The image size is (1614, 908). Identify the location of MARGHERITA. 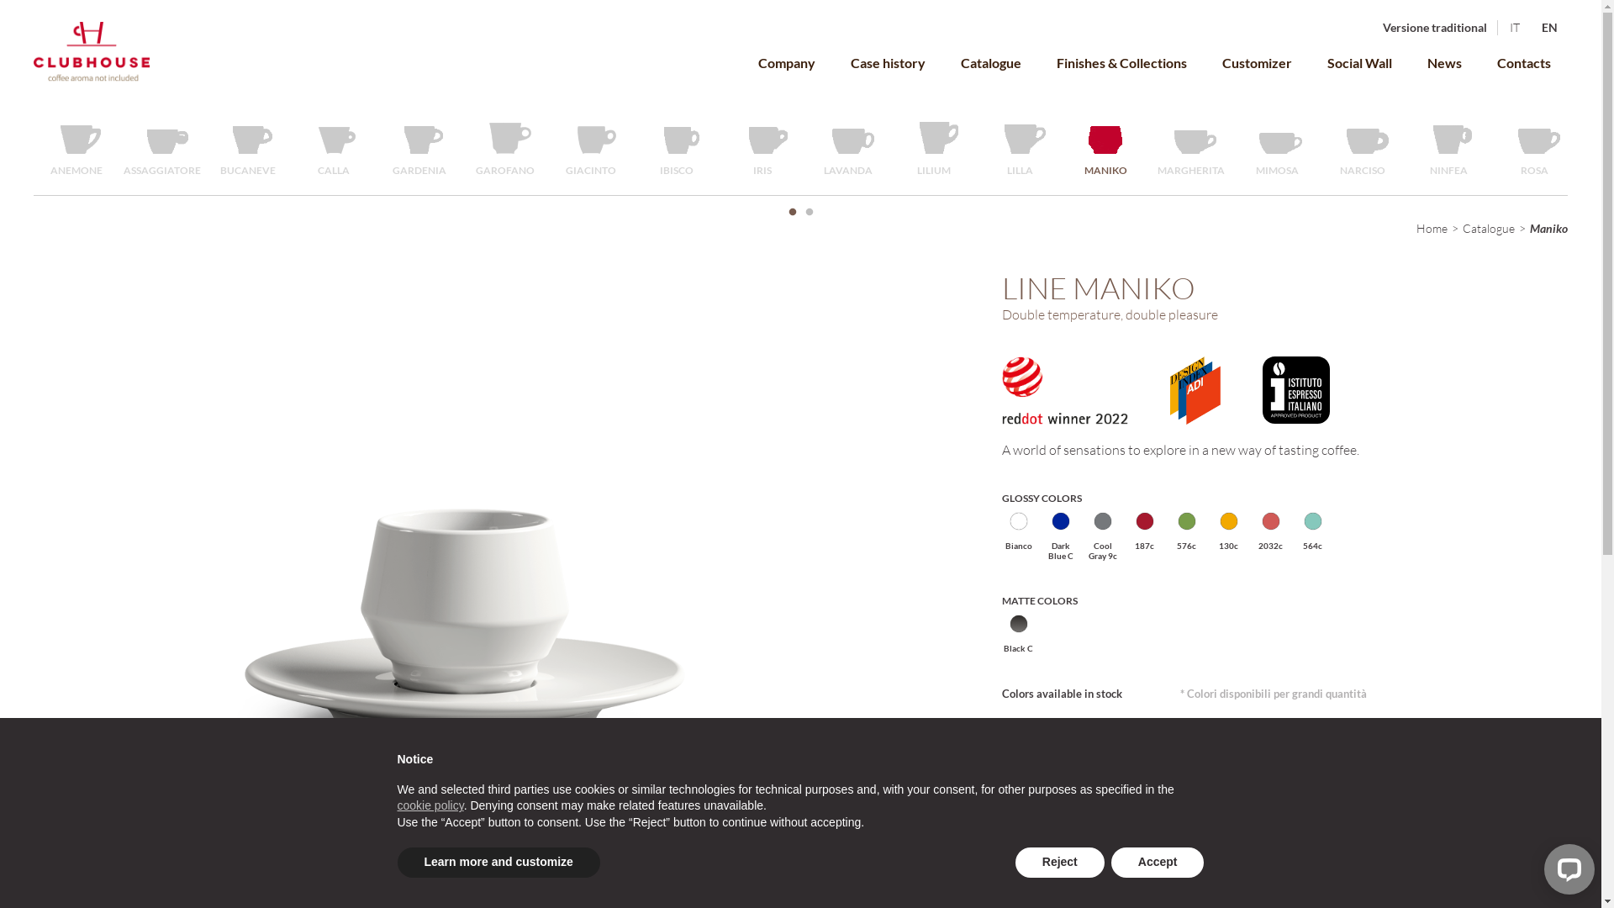
(1191, 145).